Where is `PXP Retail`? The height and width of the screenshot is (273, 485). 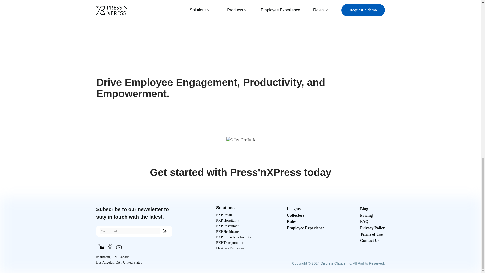
PXP Retail is located at coordinates (224, 215).